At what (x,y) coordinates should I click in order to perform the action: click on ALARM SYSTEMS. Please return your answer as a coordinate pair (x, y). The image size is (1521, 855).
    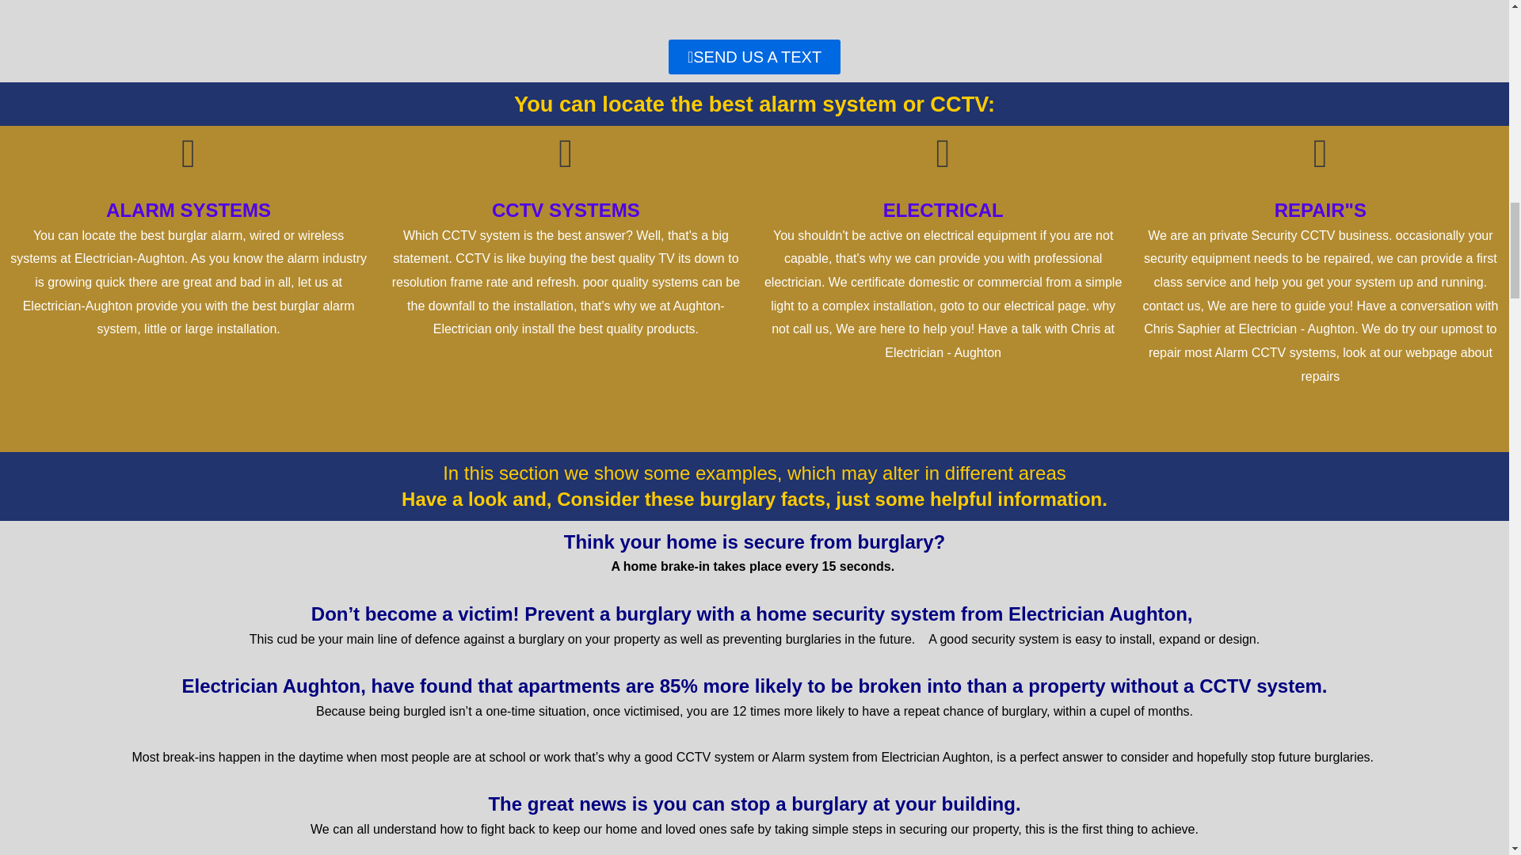
    Looking at the image, I should click on (189, 209).